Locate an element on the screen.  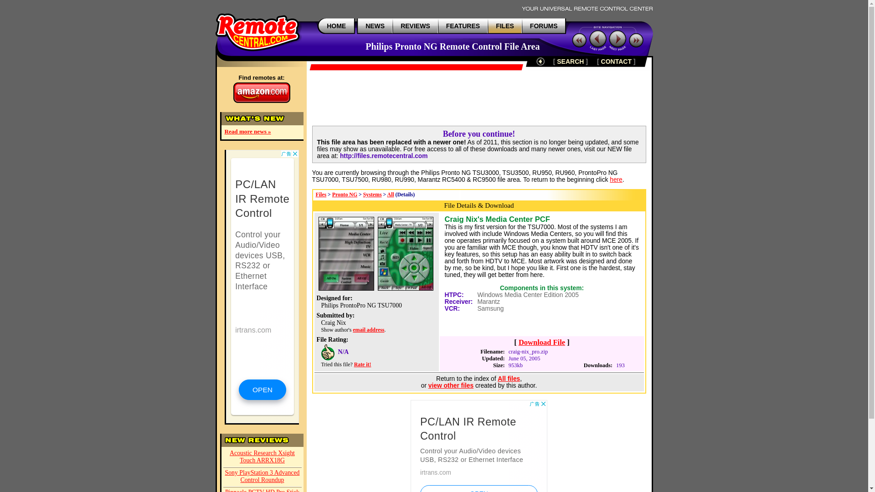
FEATURES is located at coordinates (463, 26).